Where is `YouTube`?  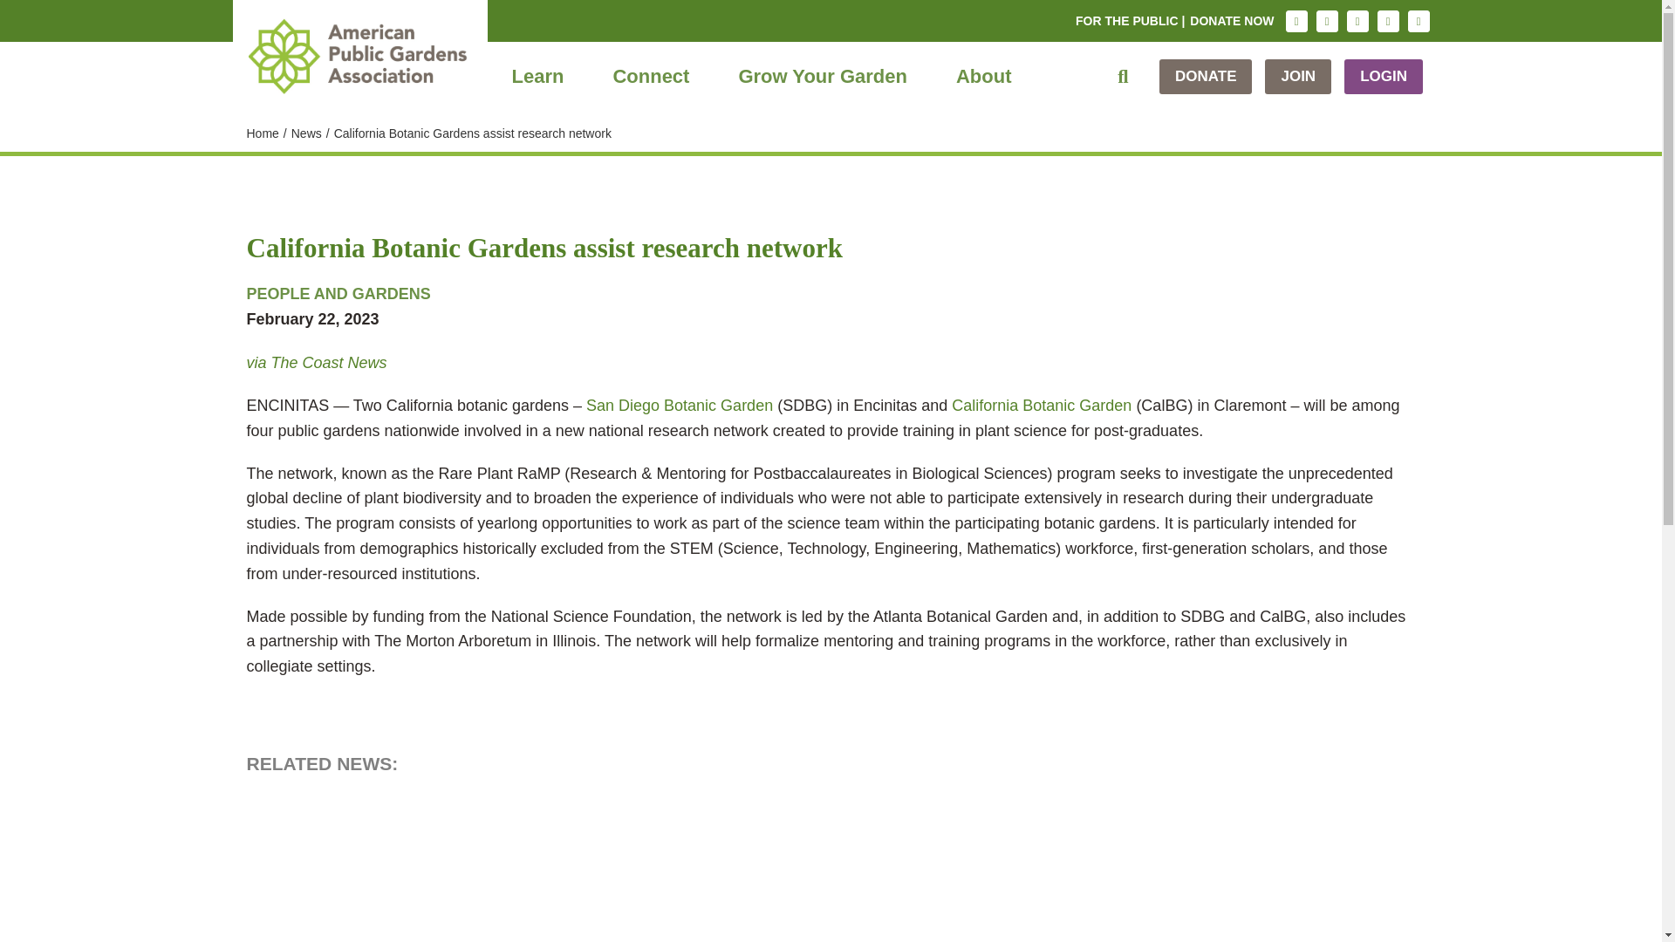
YouTube is located at coordinates (1419, 21).